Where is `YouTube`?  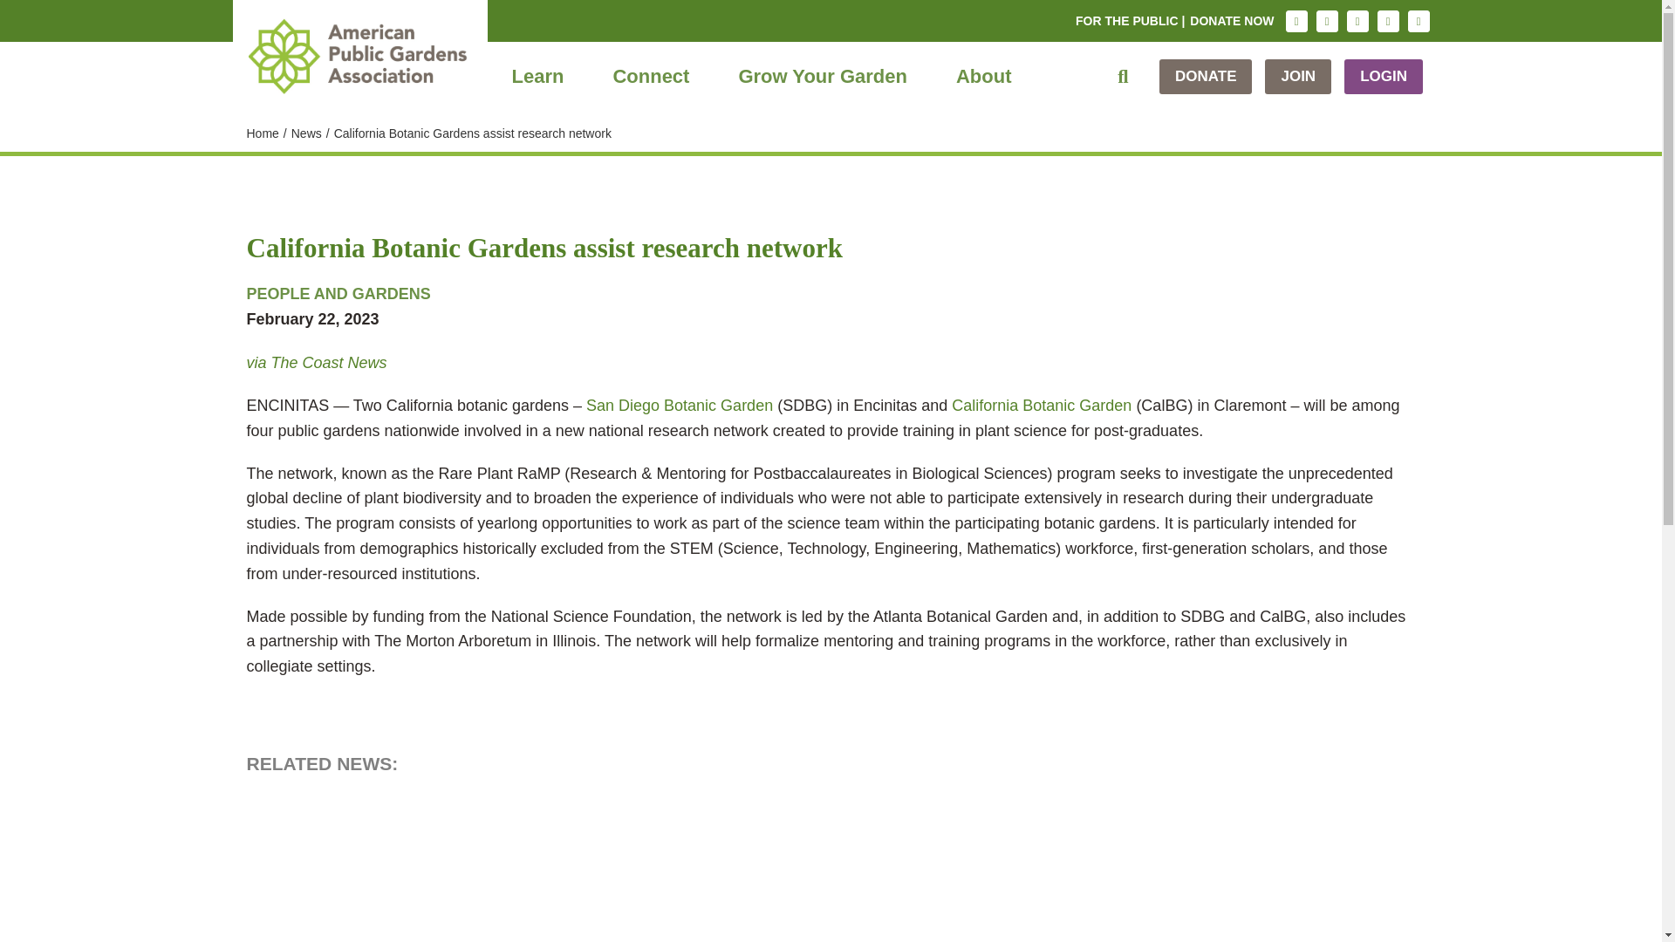
YouTube is located at coordinates (1419, 21).